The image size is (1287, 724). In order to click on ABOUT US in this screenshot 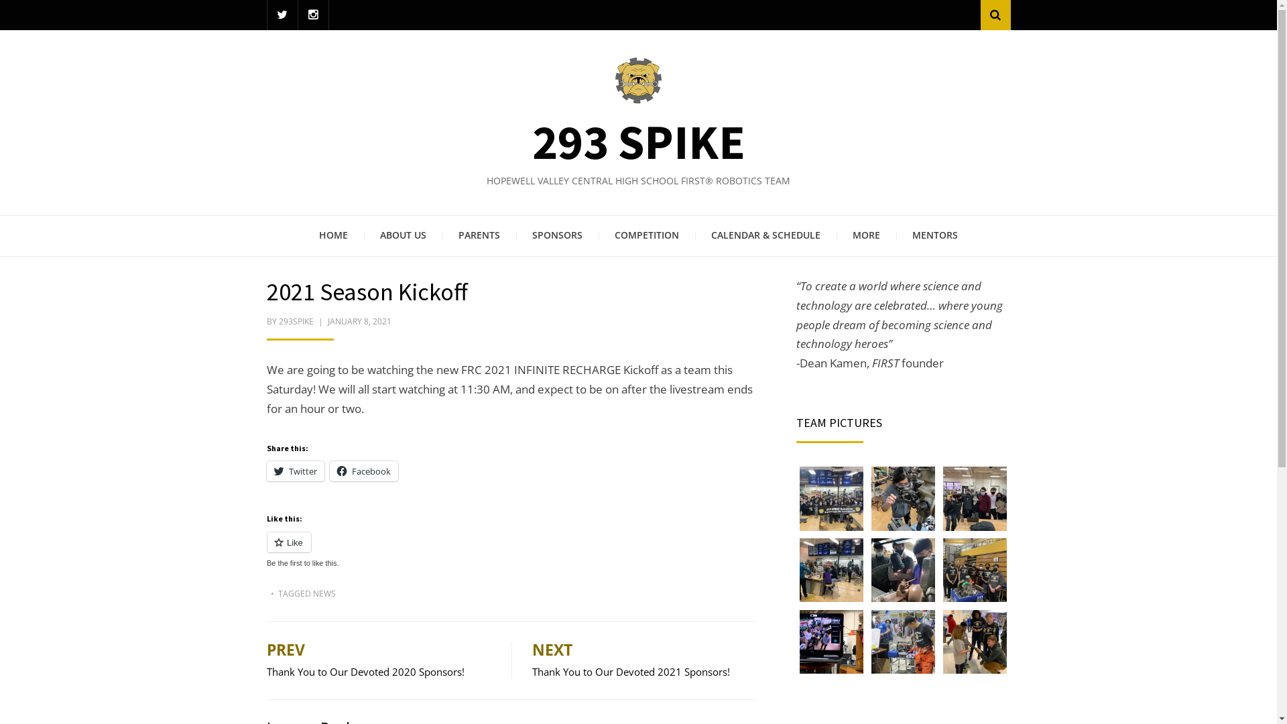, I will do `click(404, 236)`.